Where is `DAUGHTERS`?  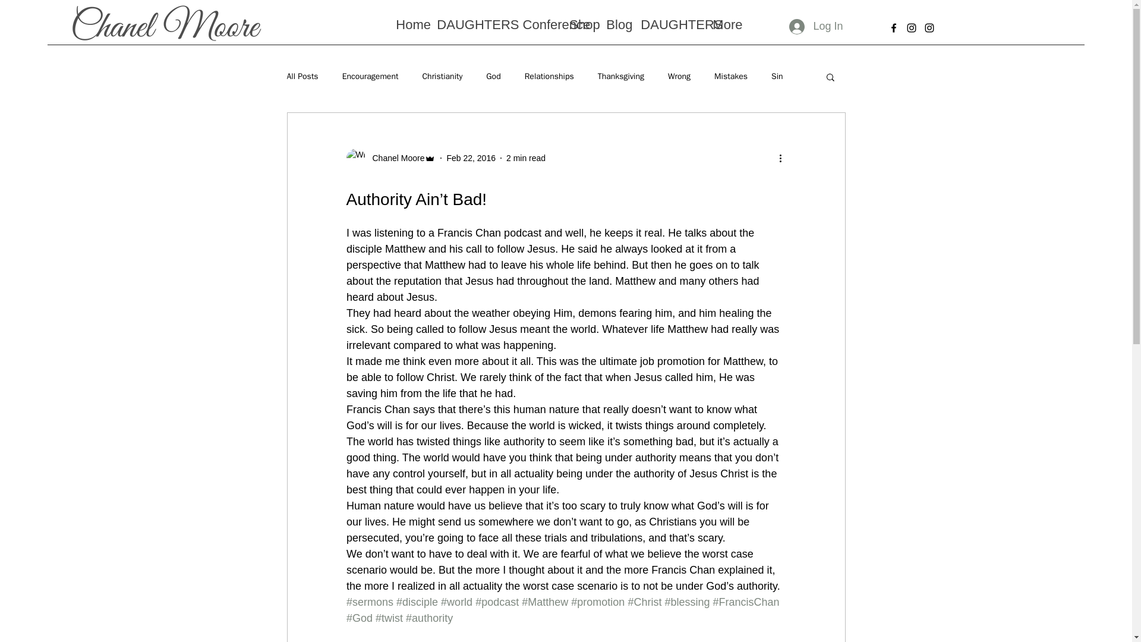
DAUGHTERS is located at coordinates (670, 25).